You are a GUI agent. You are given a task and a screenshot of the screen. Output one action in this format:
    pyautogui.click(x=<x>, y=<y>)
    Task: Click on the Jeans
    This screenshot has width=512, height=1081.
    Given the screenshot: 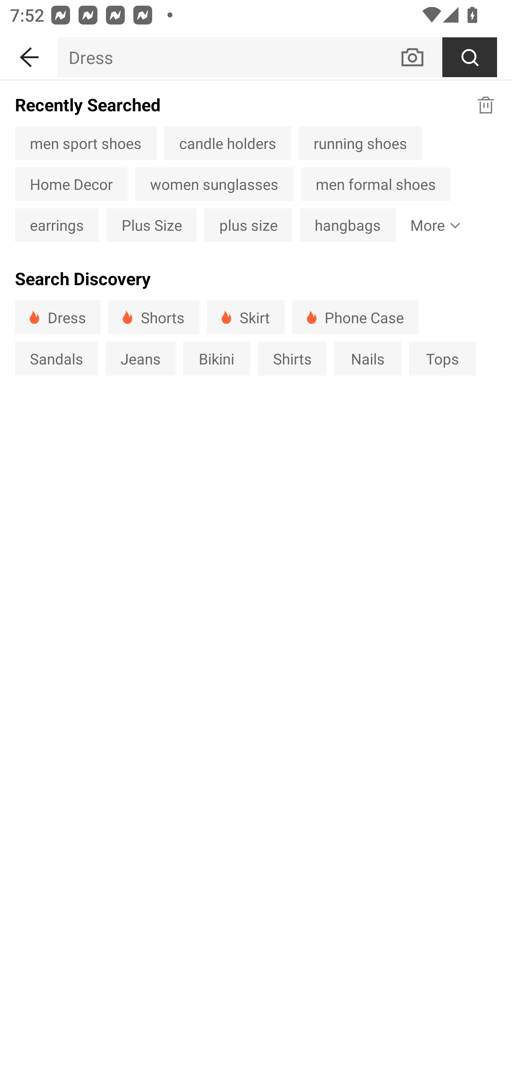 What is the action you would take?
    pyautogui.click(x=140, y=358)
    